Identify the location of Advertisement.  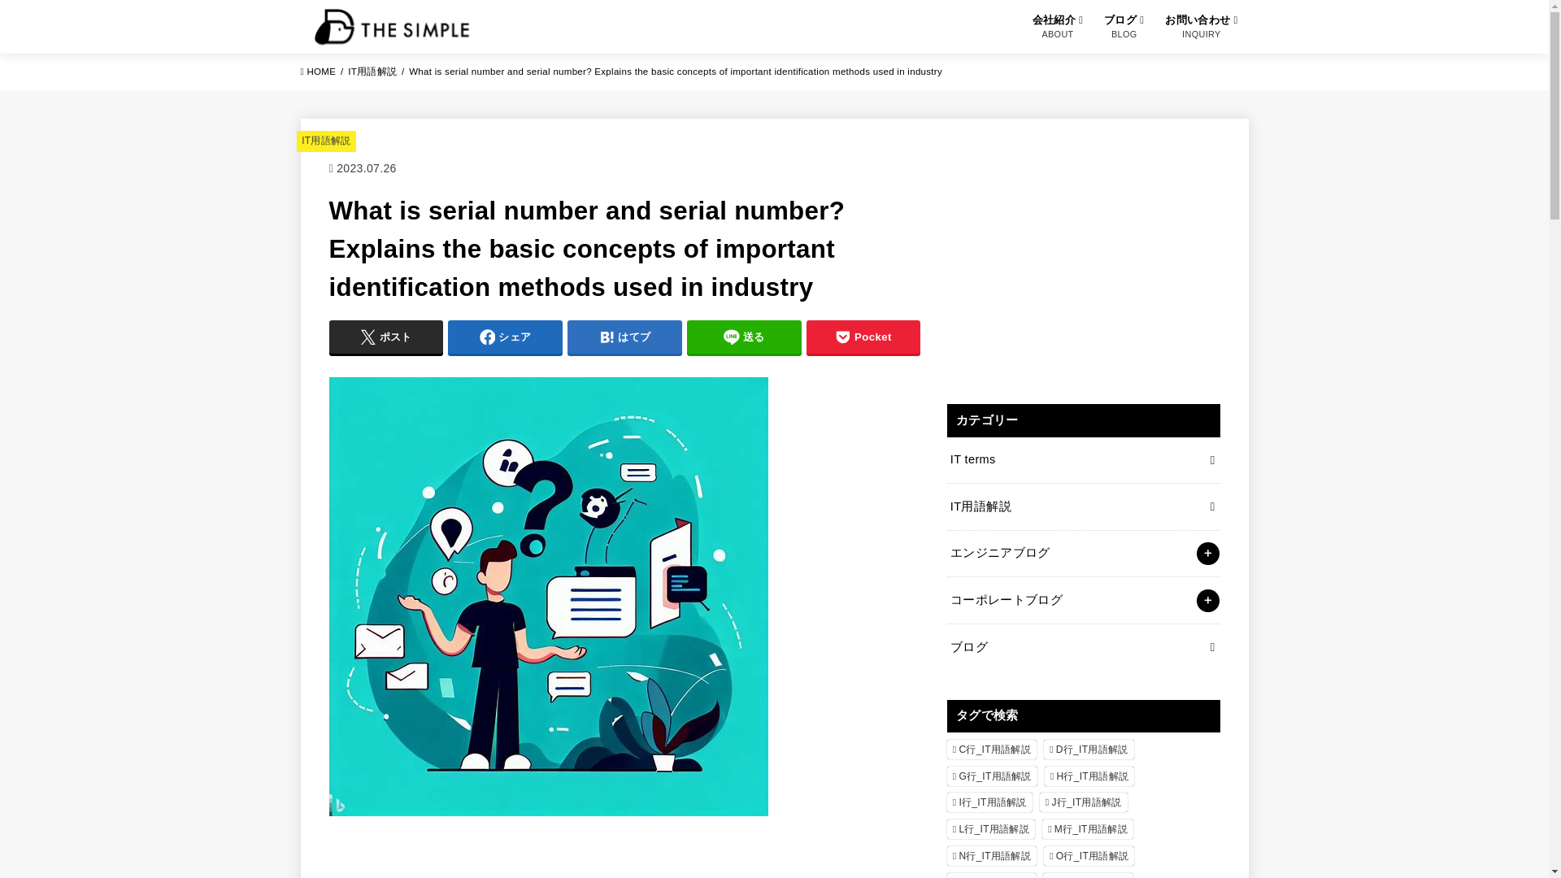
(624, 862).